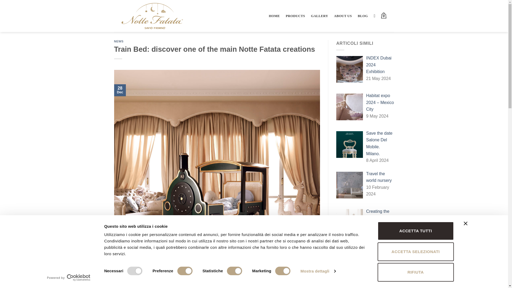  I want to click on HOME, so click(274, 16).